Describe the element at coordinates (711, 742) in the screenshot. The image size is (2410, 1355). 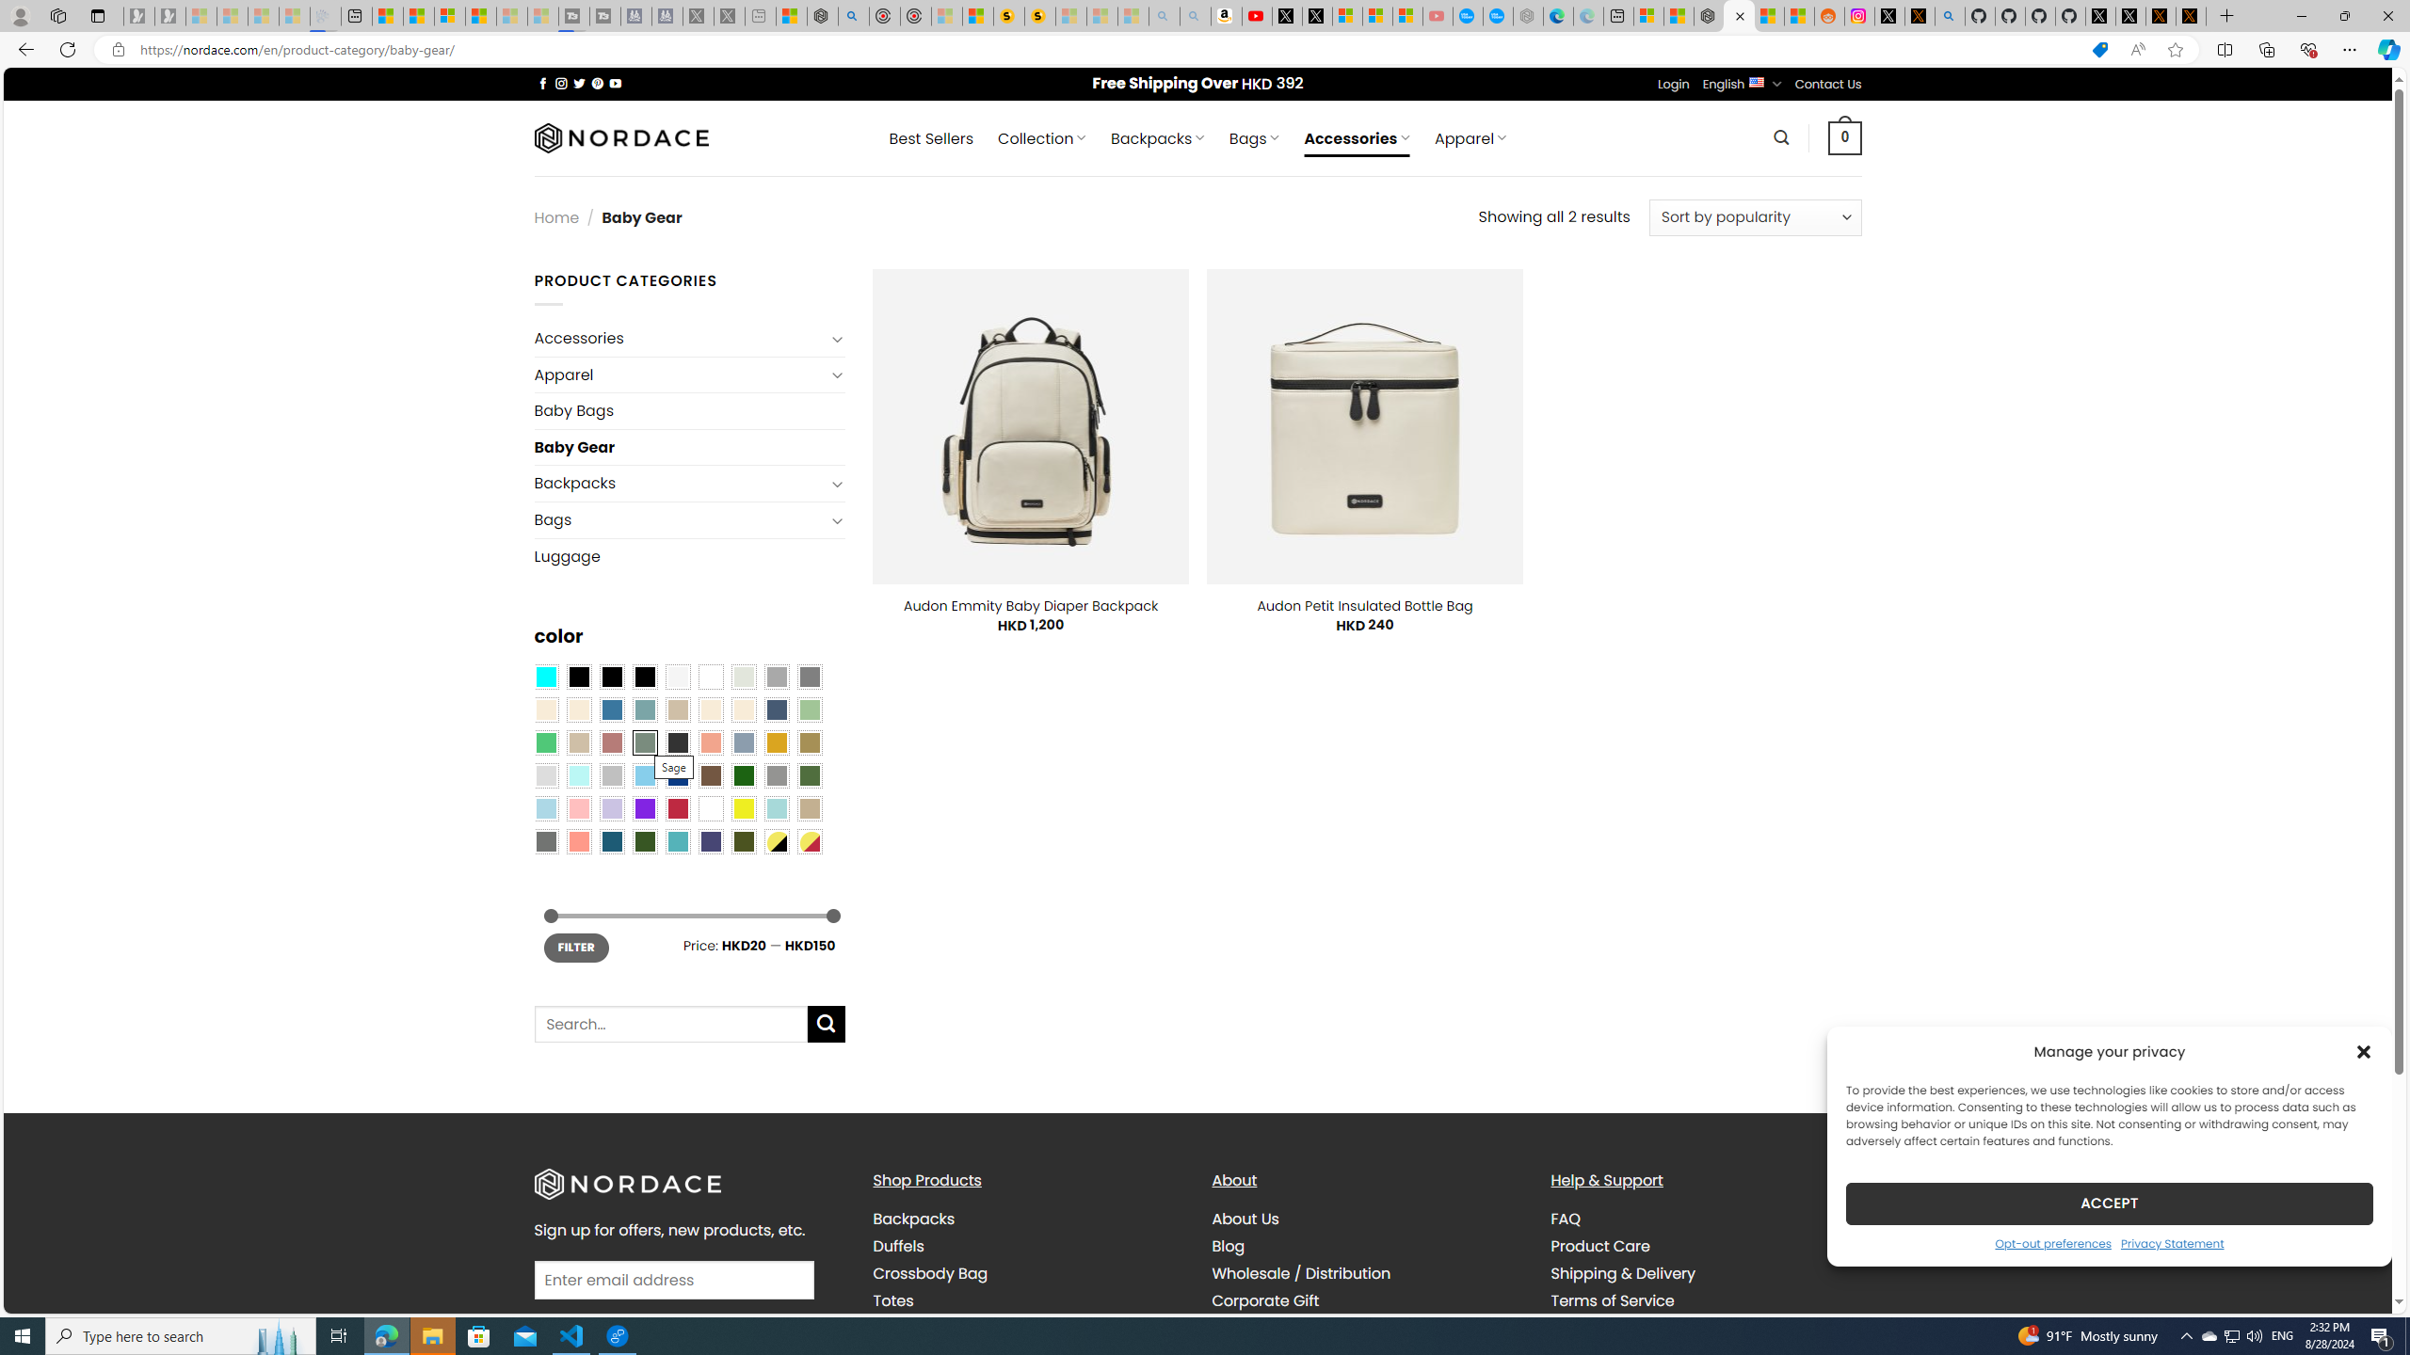
I see `Coral` at that location.